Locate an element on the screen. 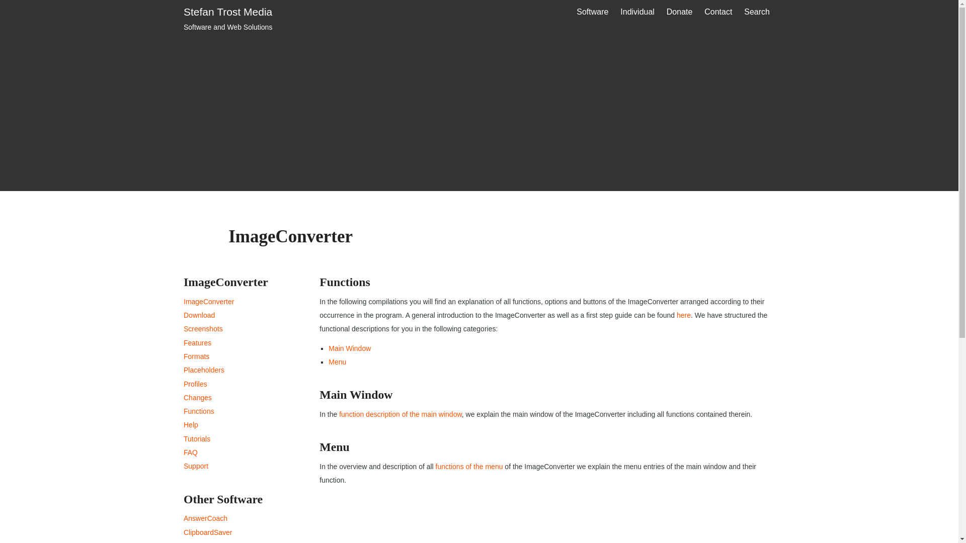 Image resolution: width=966 pixels, height=543 pixels. Donate is located at coordinates (190, 452).